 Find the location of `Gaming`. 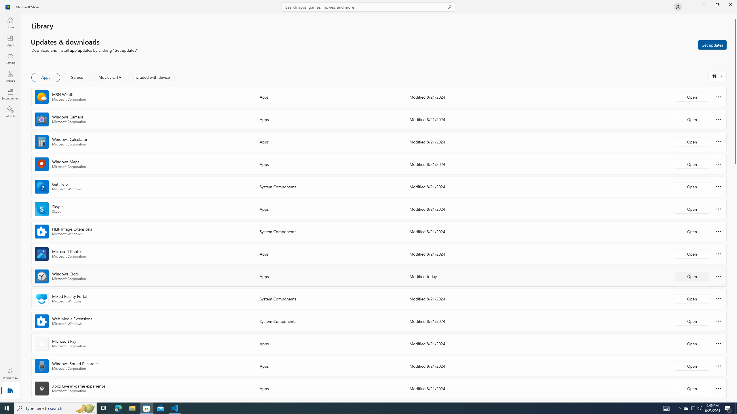

Gaming is located at coordinates (10, 58).